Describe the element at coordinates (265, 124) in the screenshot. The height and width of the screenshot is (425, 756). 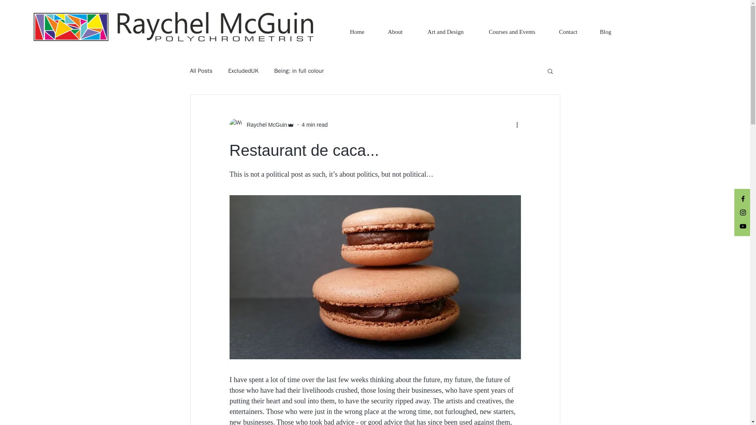
I see `Raychel McGuin` at that location.